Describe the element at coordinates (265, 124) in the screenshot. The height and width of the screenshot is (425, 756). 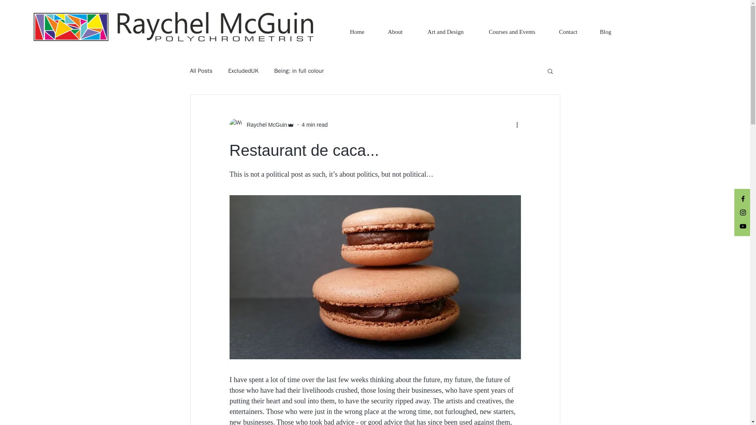
I see `Raychel McGuin` at that location.